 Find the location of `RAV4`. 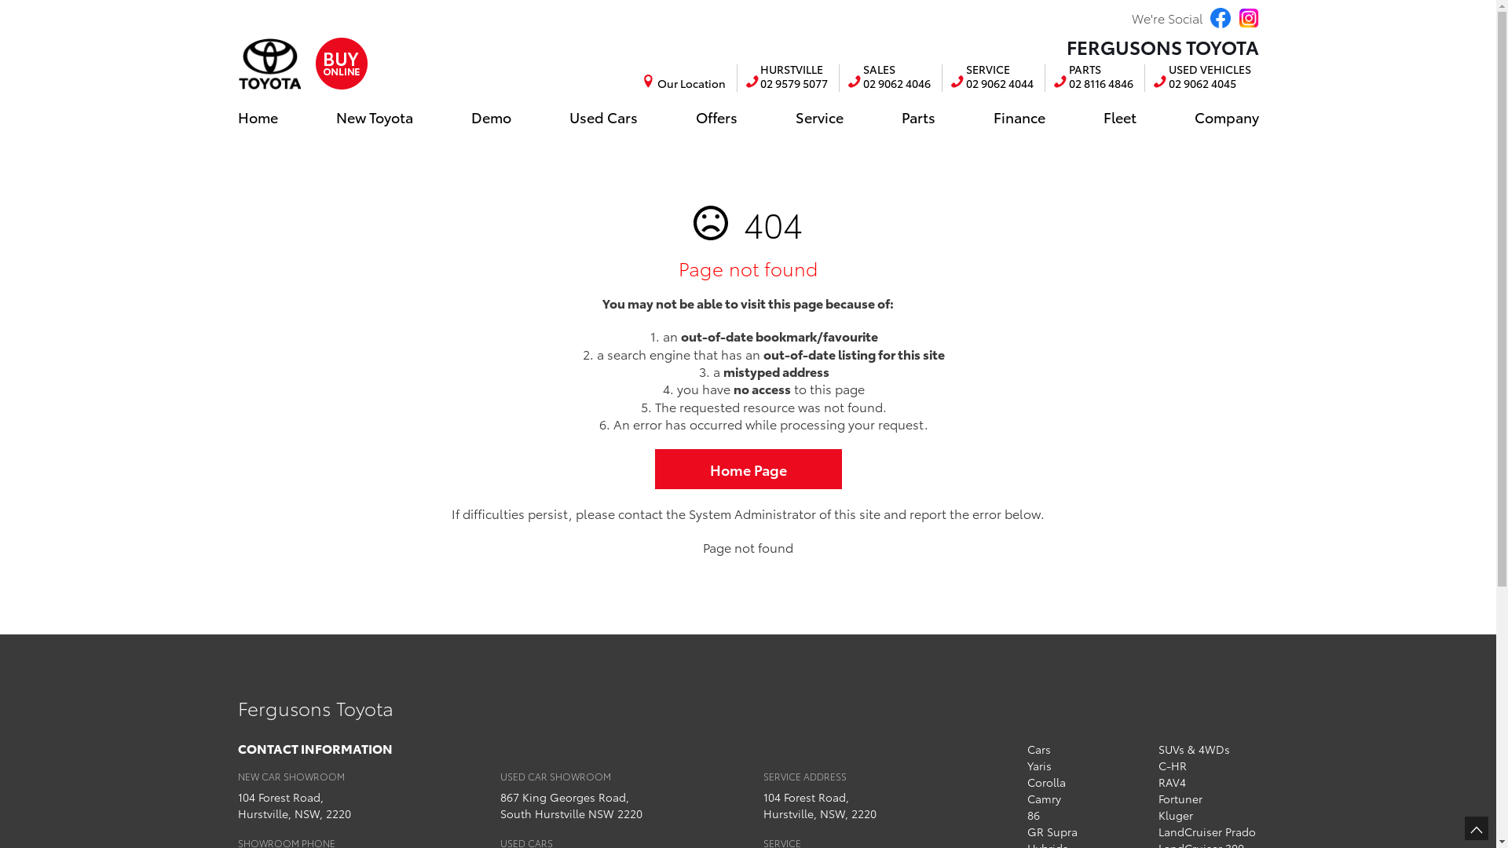

RAV4 is located at coordinates (1172, 782).